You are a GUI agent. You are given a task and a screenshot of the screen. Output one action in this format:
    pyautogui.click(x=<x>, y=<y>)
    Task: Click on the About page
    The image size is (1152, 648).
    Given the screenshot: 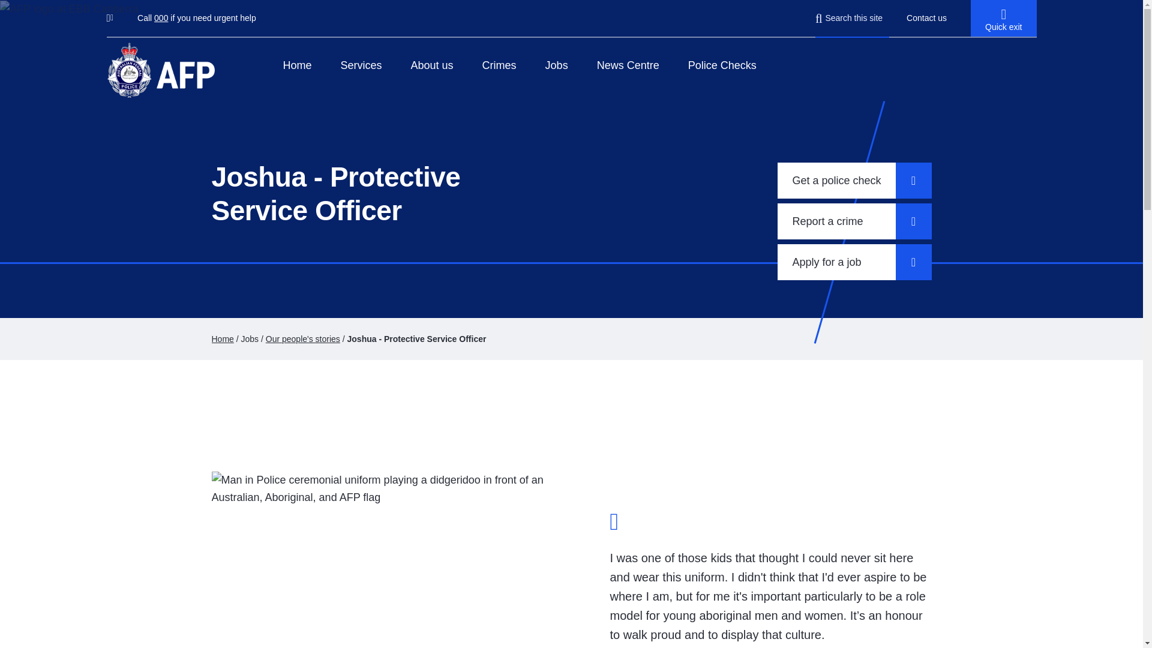 What is the action you would take?
    pyautogui.click(x=432, y=65)
    